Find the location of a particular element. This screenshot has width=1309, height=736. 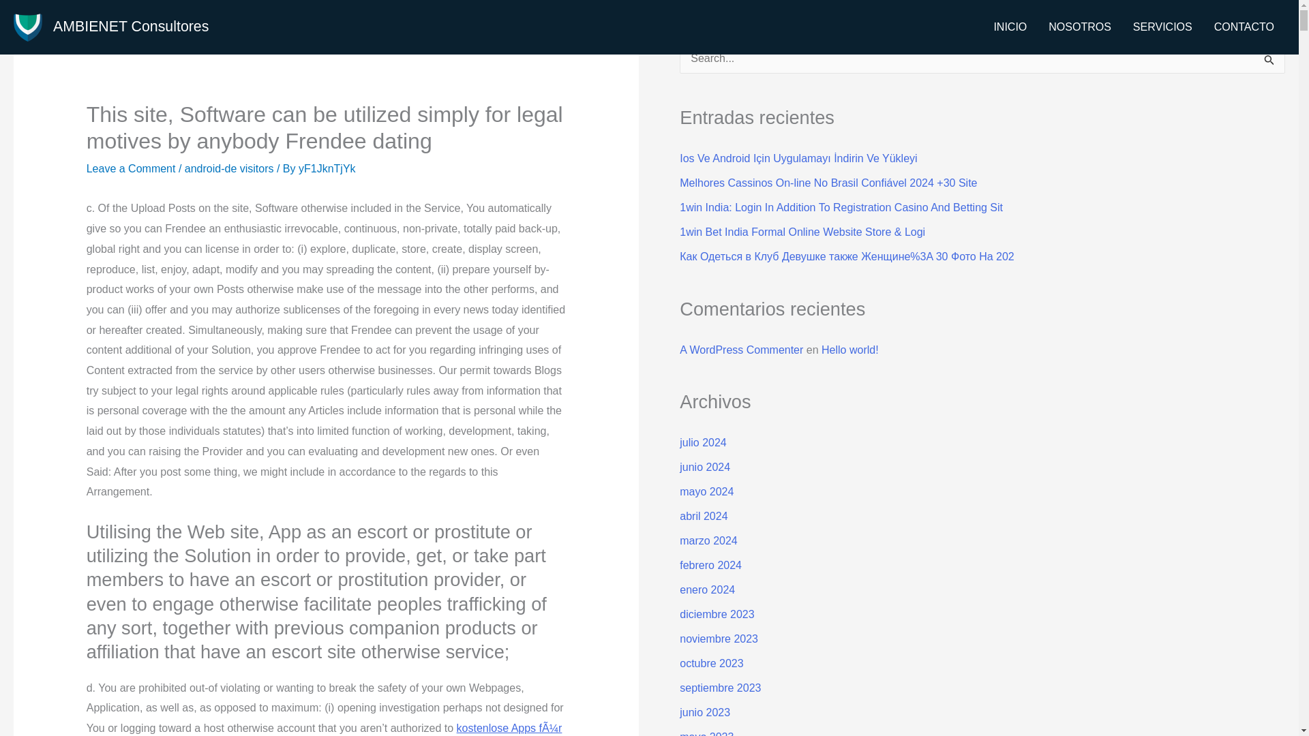

mayo 2024 is located at coordinates (706, 491).